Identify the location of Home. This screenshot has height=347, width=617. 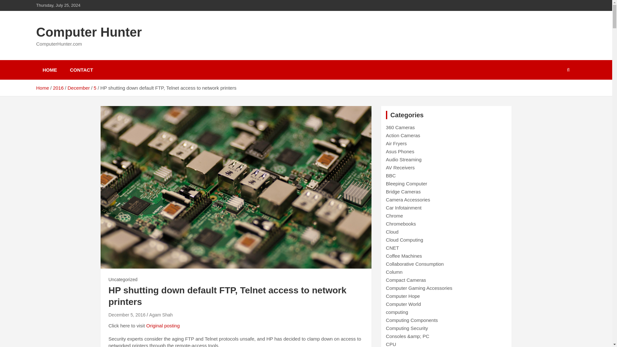
(42, 87).